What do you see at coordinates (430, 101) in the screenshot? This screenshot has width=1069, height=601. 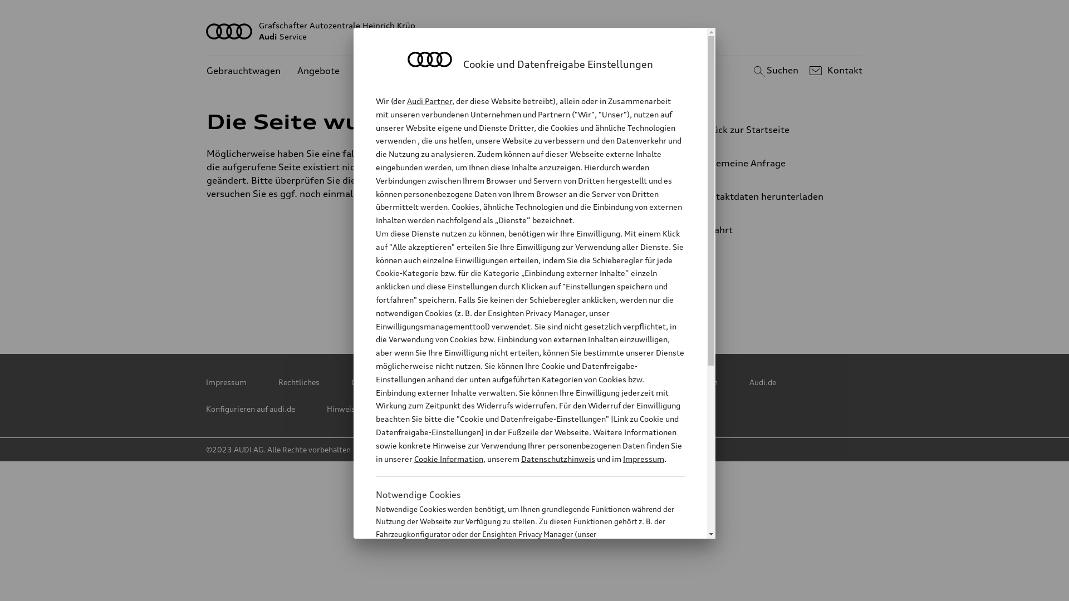 I see `Audi Partner` at bounding box center [430, 101].